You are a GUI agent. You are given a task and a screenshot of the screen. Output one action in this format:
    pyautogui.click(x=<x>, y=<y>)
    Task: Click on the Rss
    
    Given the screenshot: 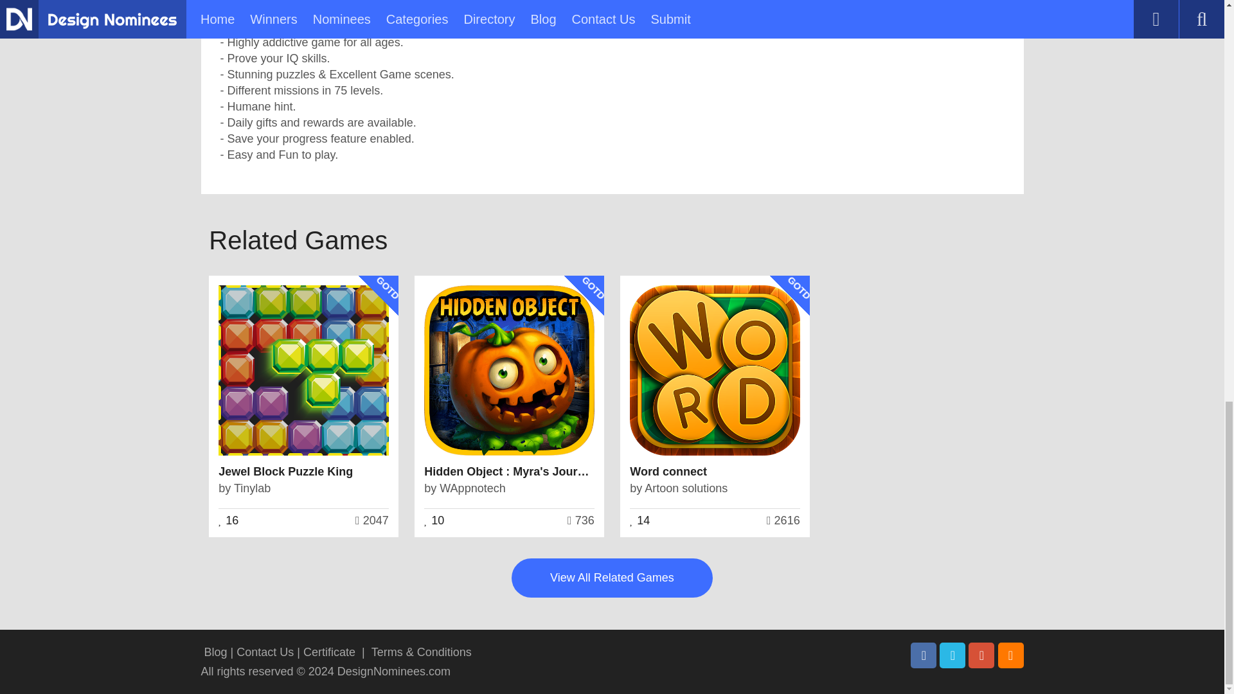 What is the action you would take?
    pyautogui.click(x=1010, y=655)
    